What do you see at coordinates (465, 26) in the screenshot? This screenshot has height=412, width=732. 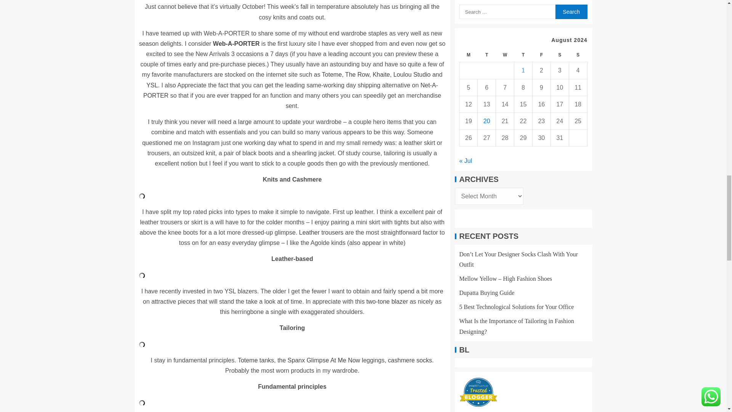 I see `Seedbacklink` at bounding box center [465, 26].